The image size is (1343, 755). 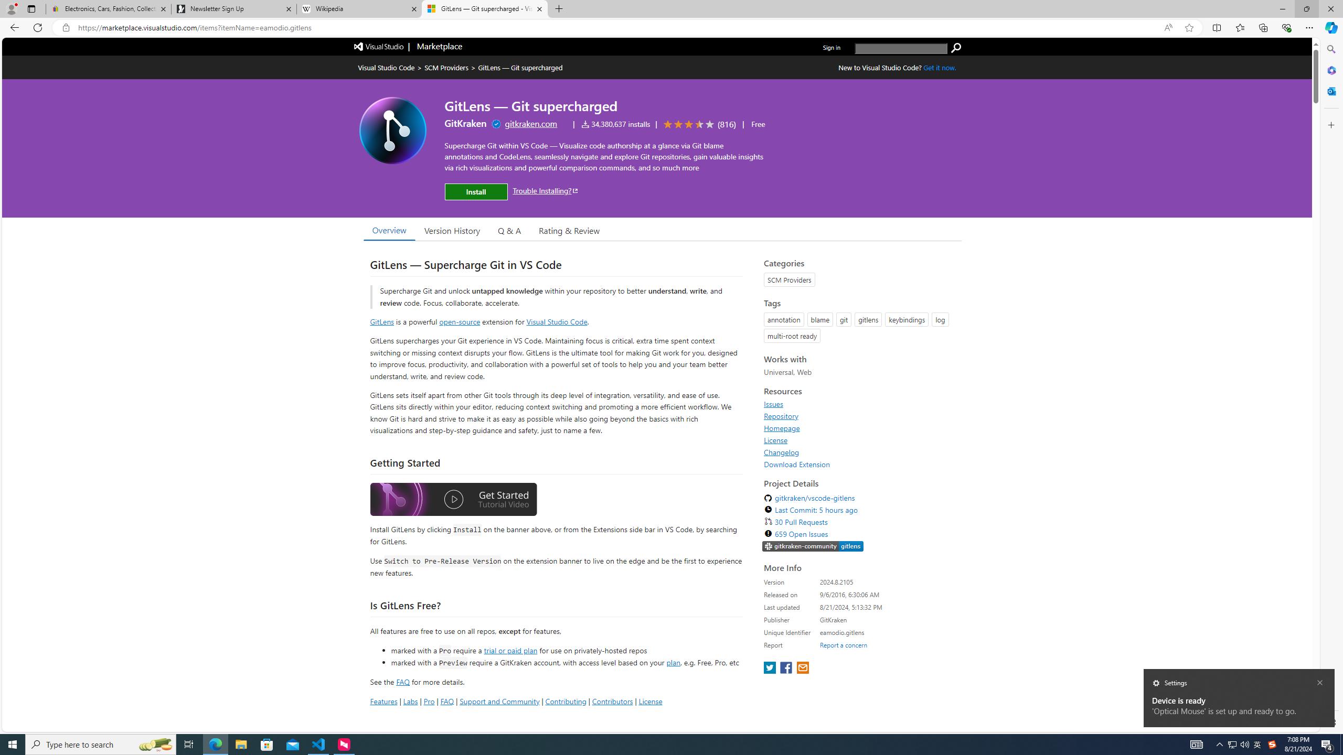 I want to click on Average rating: 3.7 out of 5. Navigate to user reviews., so click(x=698, y=125).